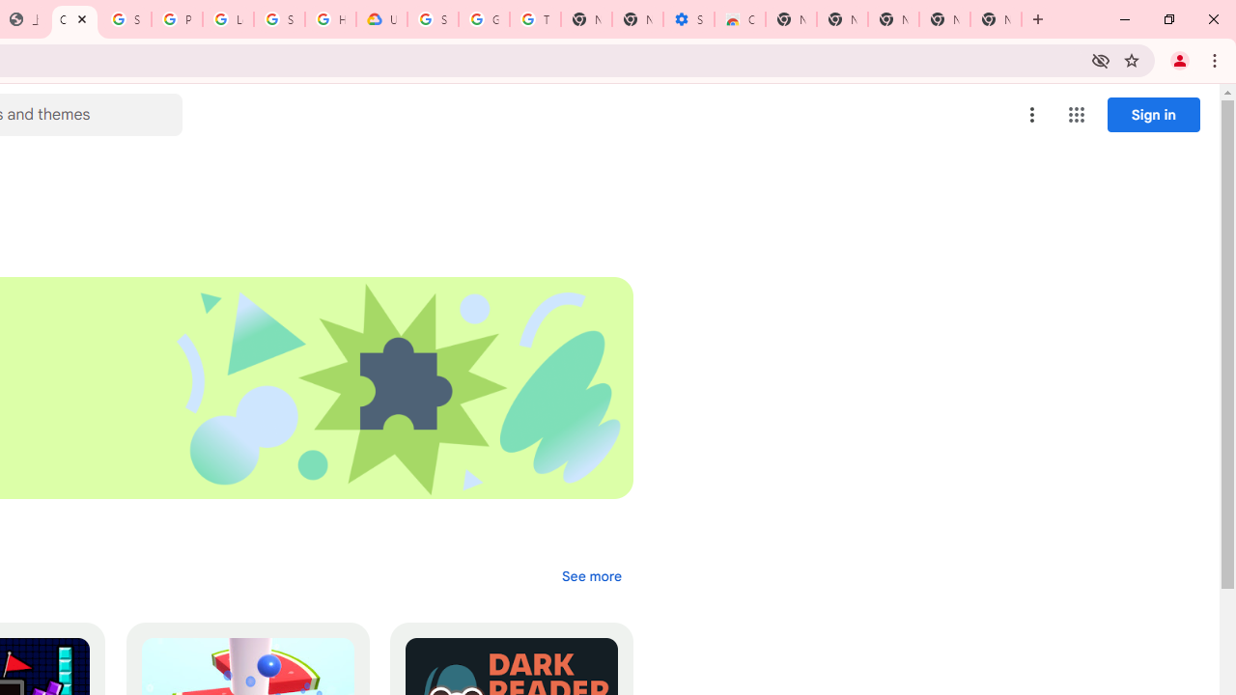 The image size is (1236, 695). Describe the element at coordinates (688, 19) in the screenshot. I see `Settings - Accessibility` at that location.